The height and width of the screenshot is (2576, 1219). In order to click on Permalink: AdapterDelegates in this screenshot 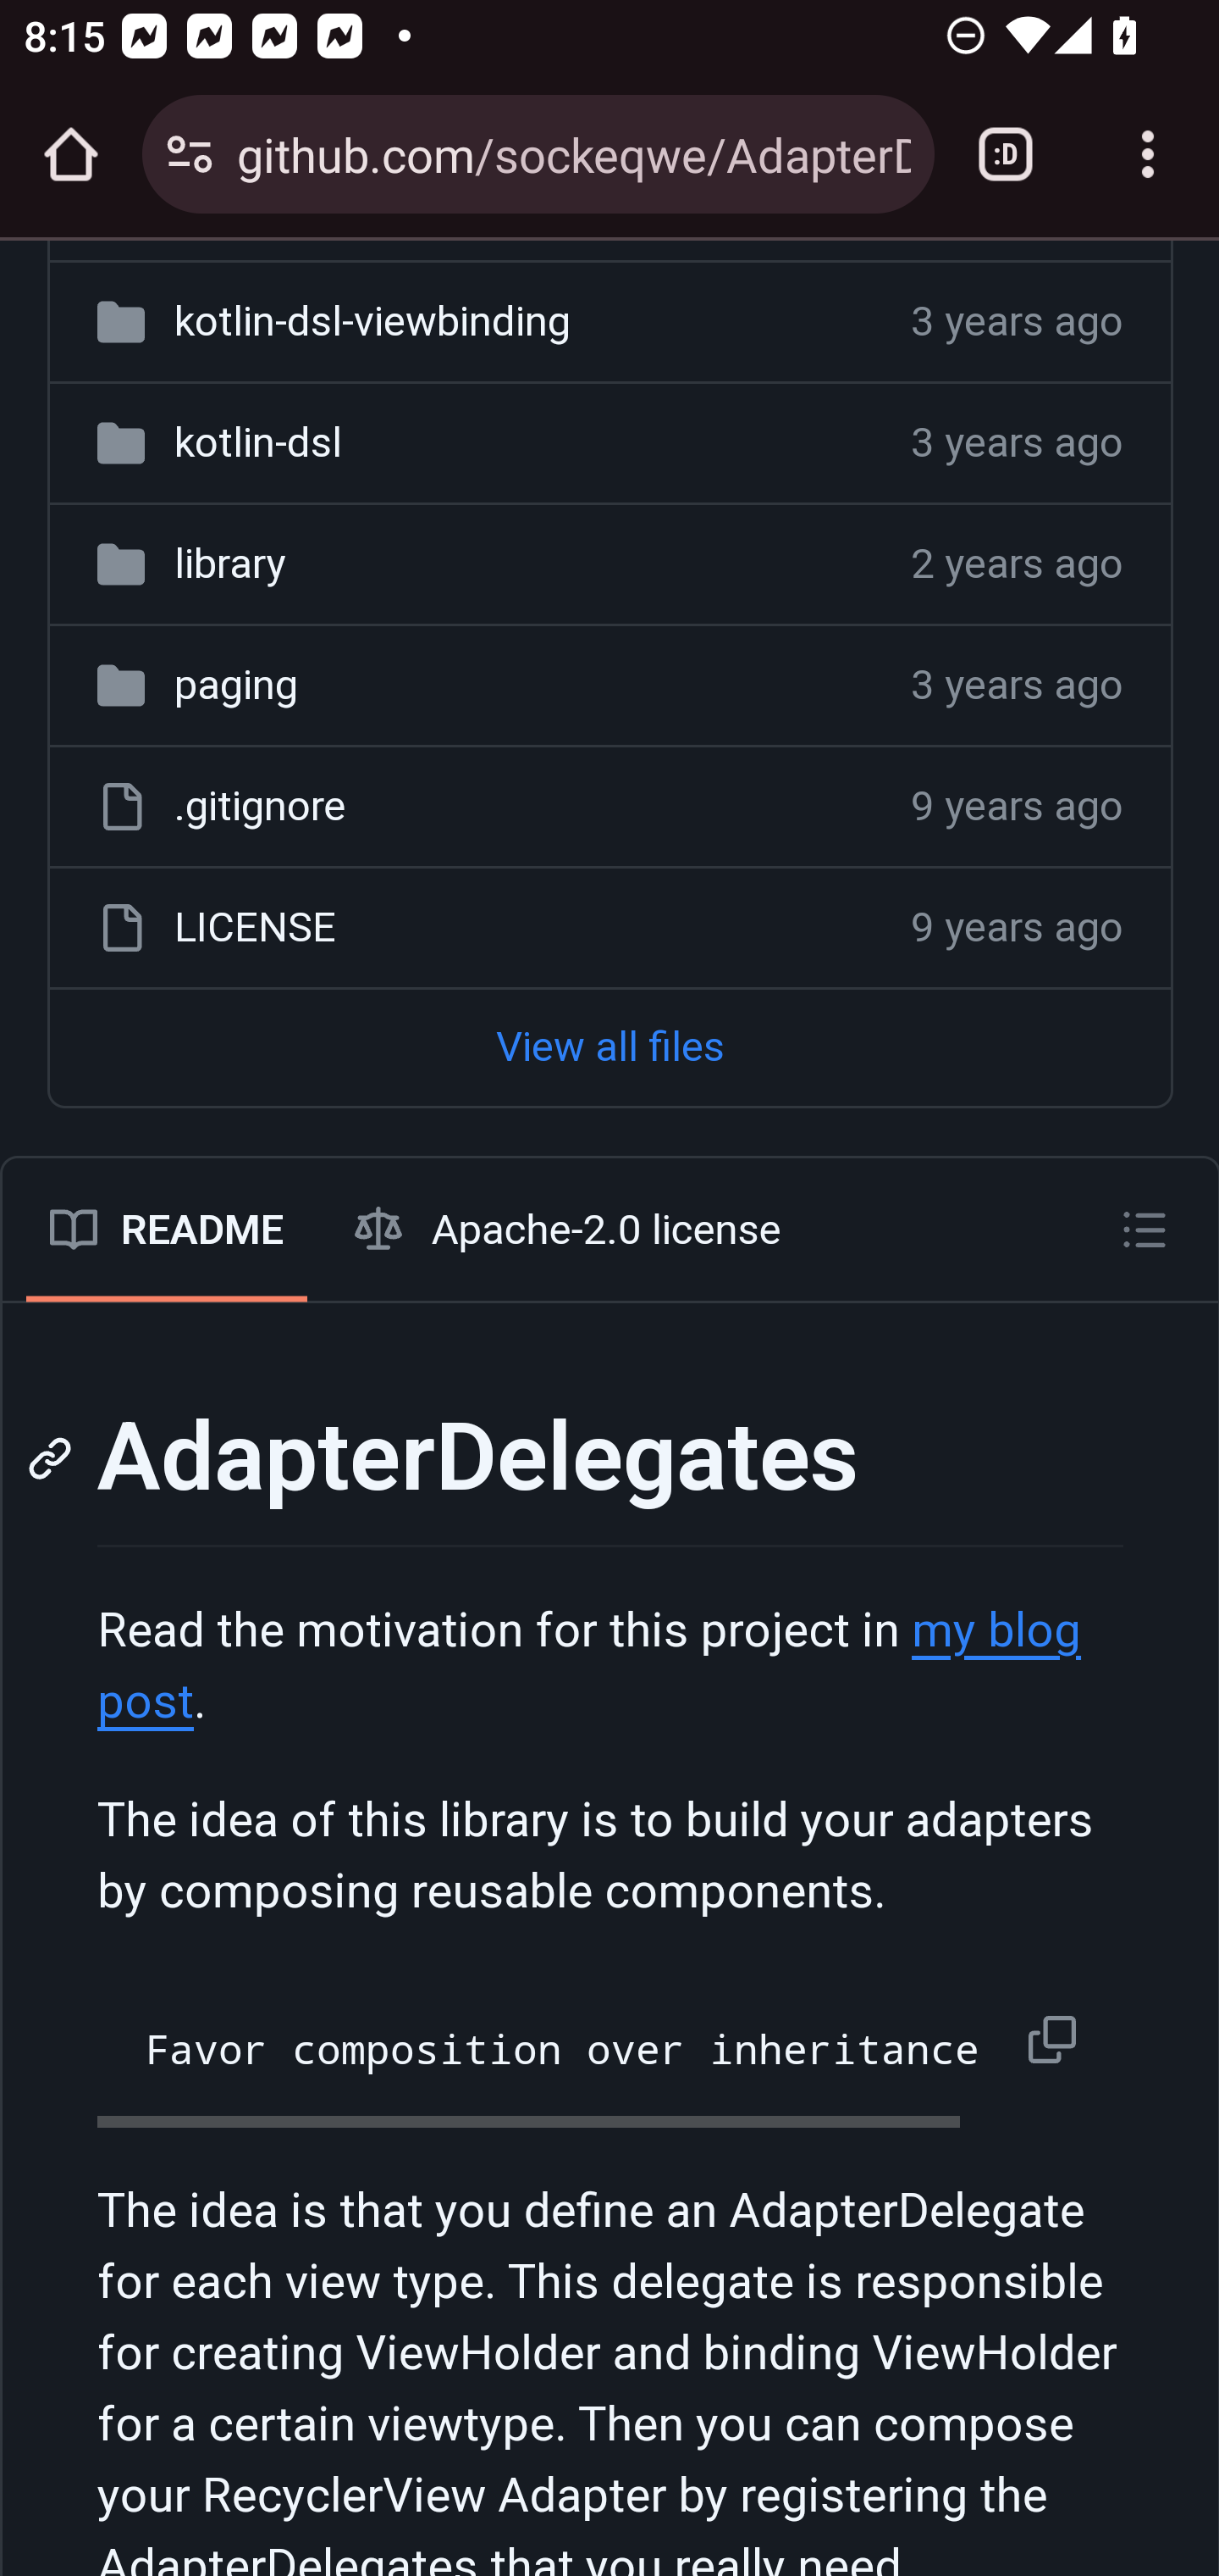, I will do `click(54, 1461)`.